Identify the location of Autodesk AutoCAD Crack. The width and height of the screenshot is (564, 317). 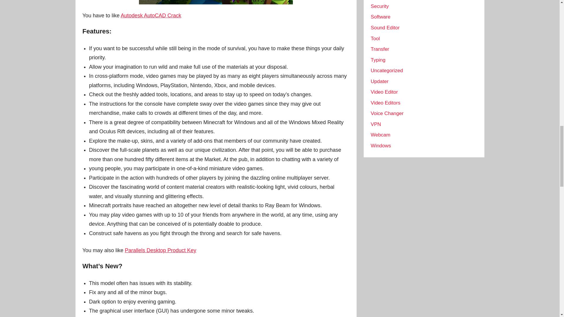
(151, 15).